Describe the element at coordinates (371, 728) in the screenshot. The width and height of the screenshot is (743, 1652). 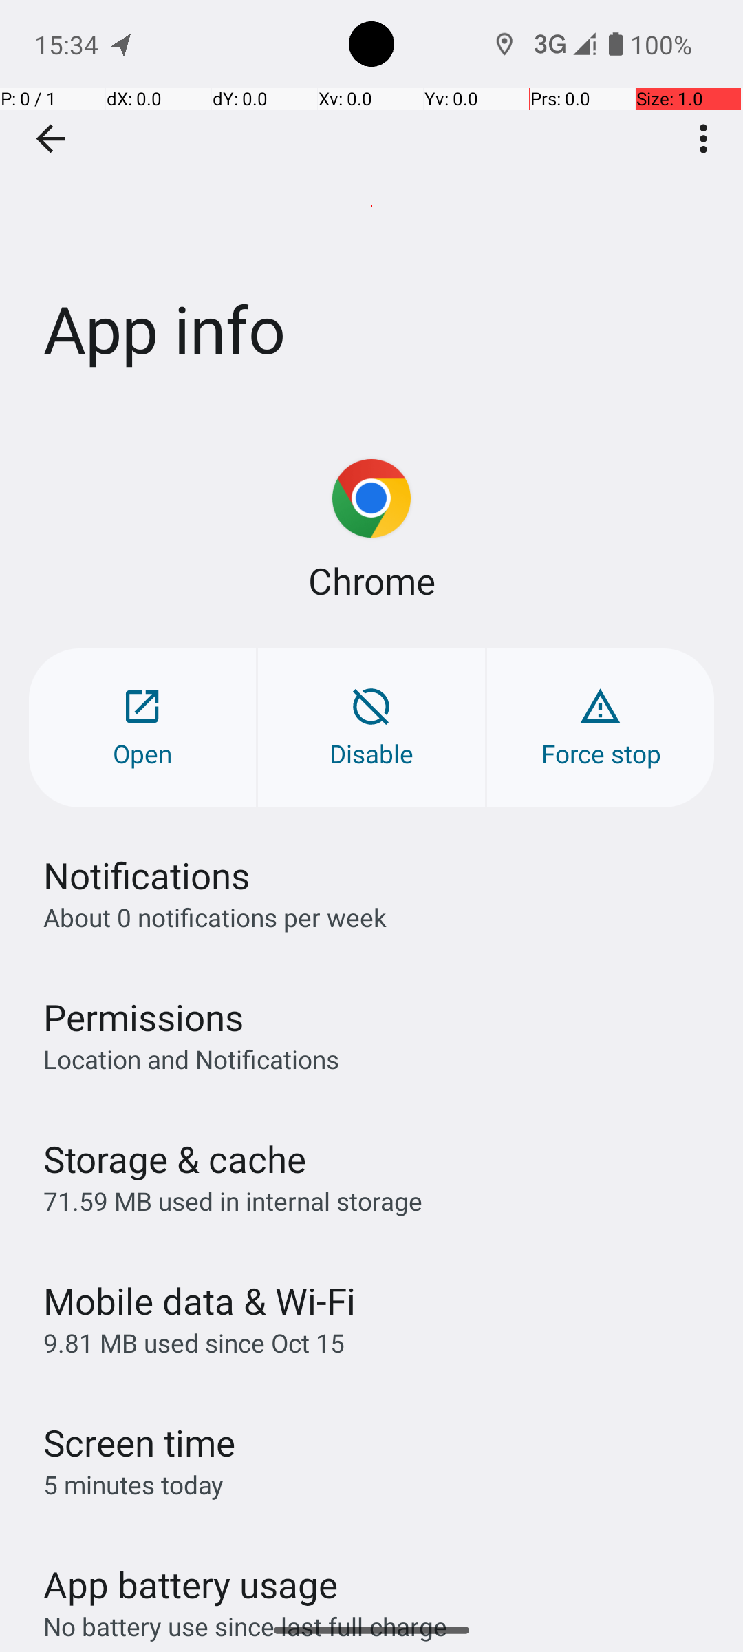
I see `Disable` at that location.